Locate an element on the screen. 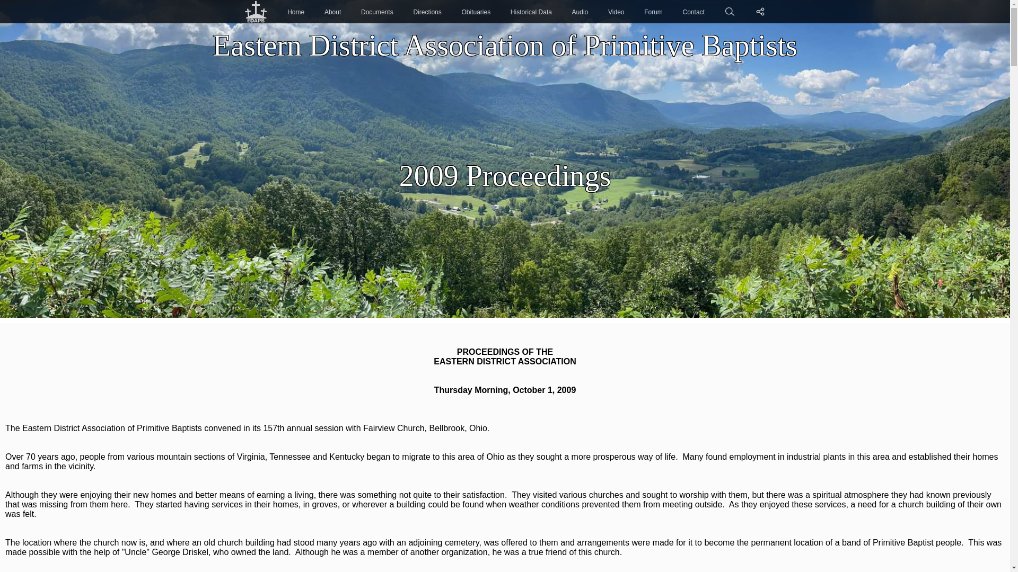  Audio is located at coordinates (580, 12).